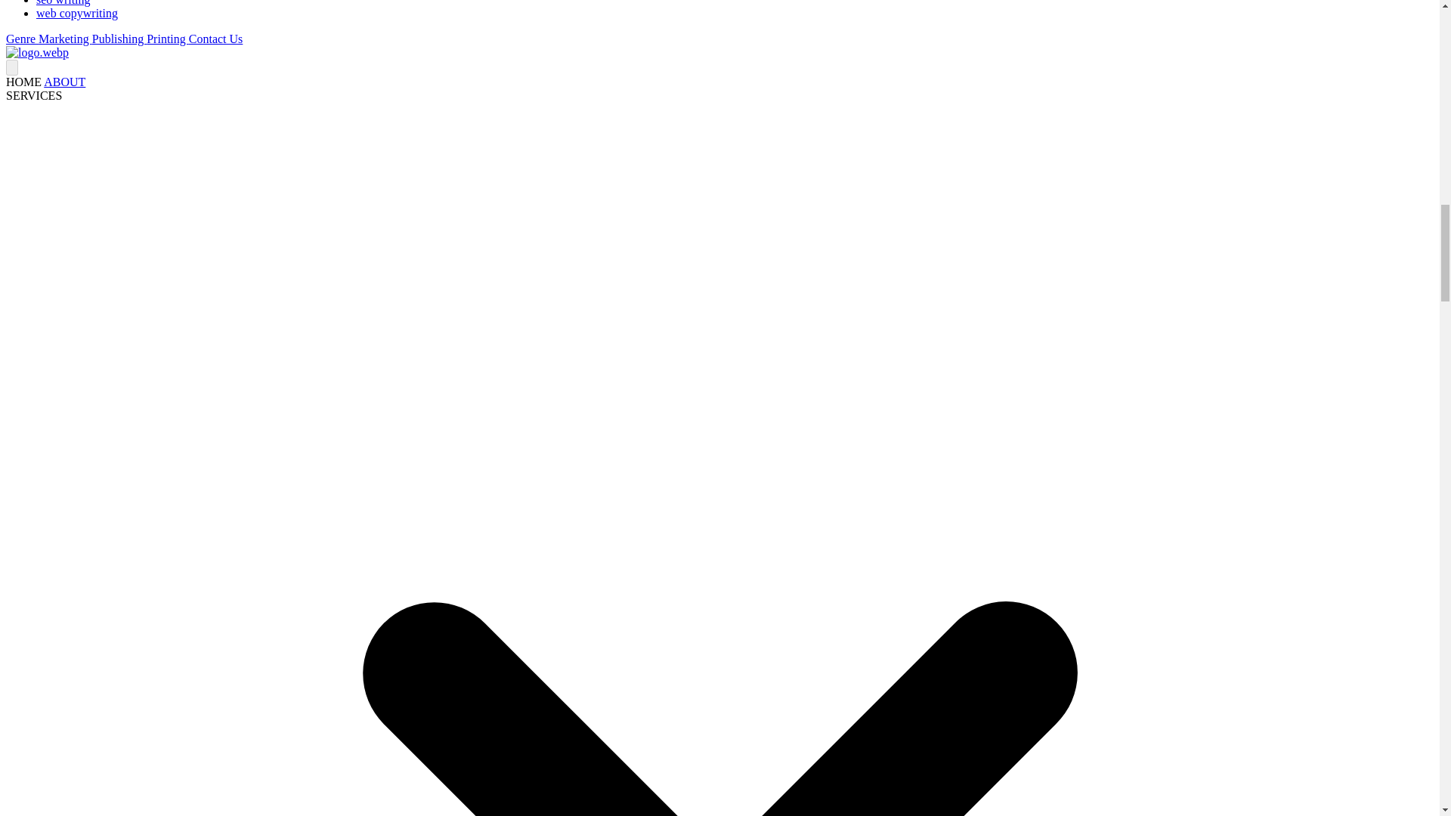  Describe the element at coordinates (63, 3) in the screenshot. I see `seo writing` at that location.